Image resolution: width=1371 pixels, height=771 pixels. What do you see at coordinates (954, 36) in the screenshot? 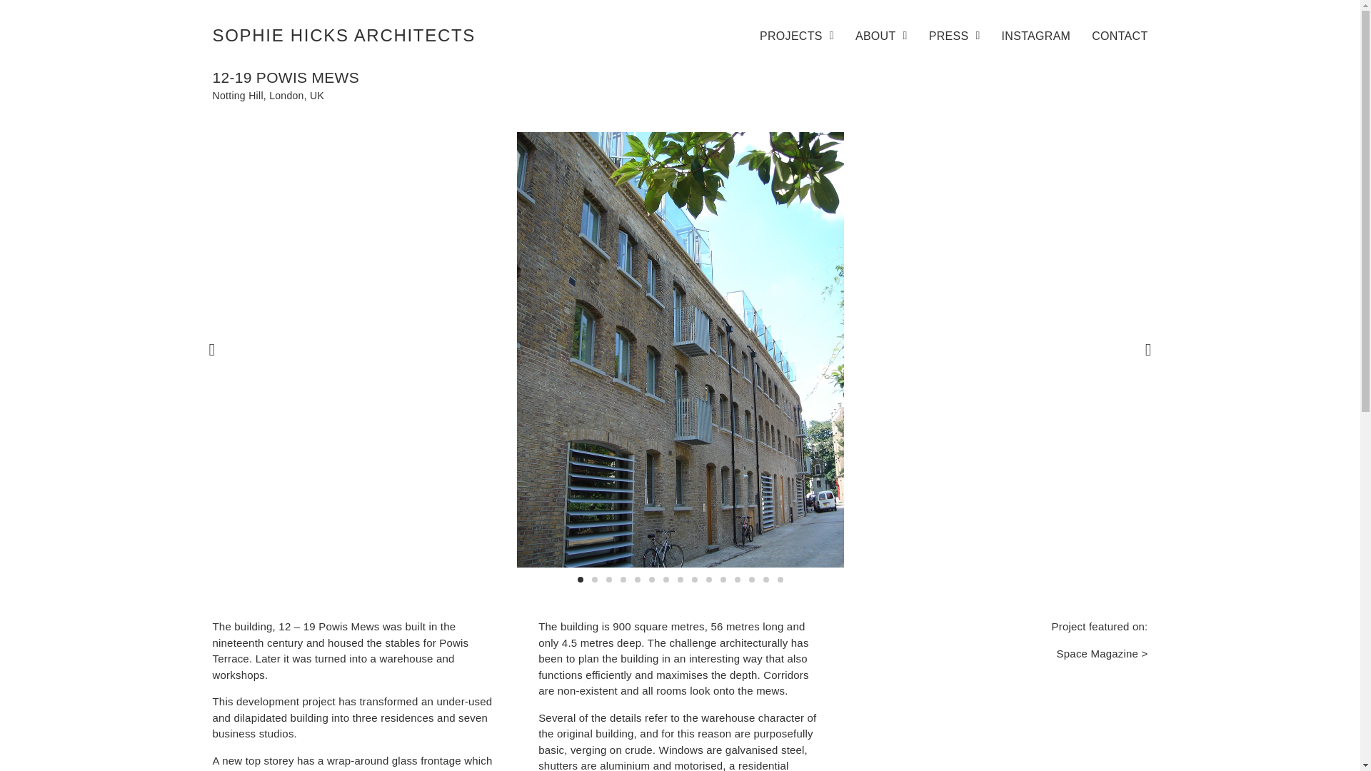
I see `PRESS` at bounding box center [954, 36].